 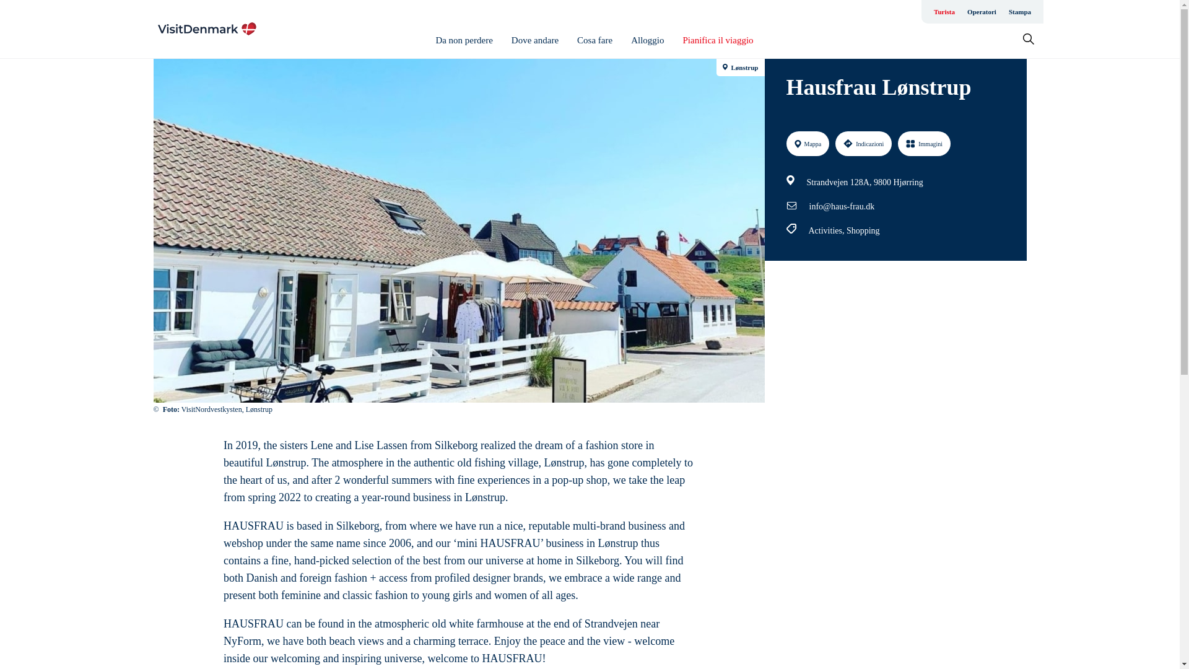 What do you see at coordinates (863, 143) in the screenshot?
I see `Indicazioni` at bounding box center [863, 143].